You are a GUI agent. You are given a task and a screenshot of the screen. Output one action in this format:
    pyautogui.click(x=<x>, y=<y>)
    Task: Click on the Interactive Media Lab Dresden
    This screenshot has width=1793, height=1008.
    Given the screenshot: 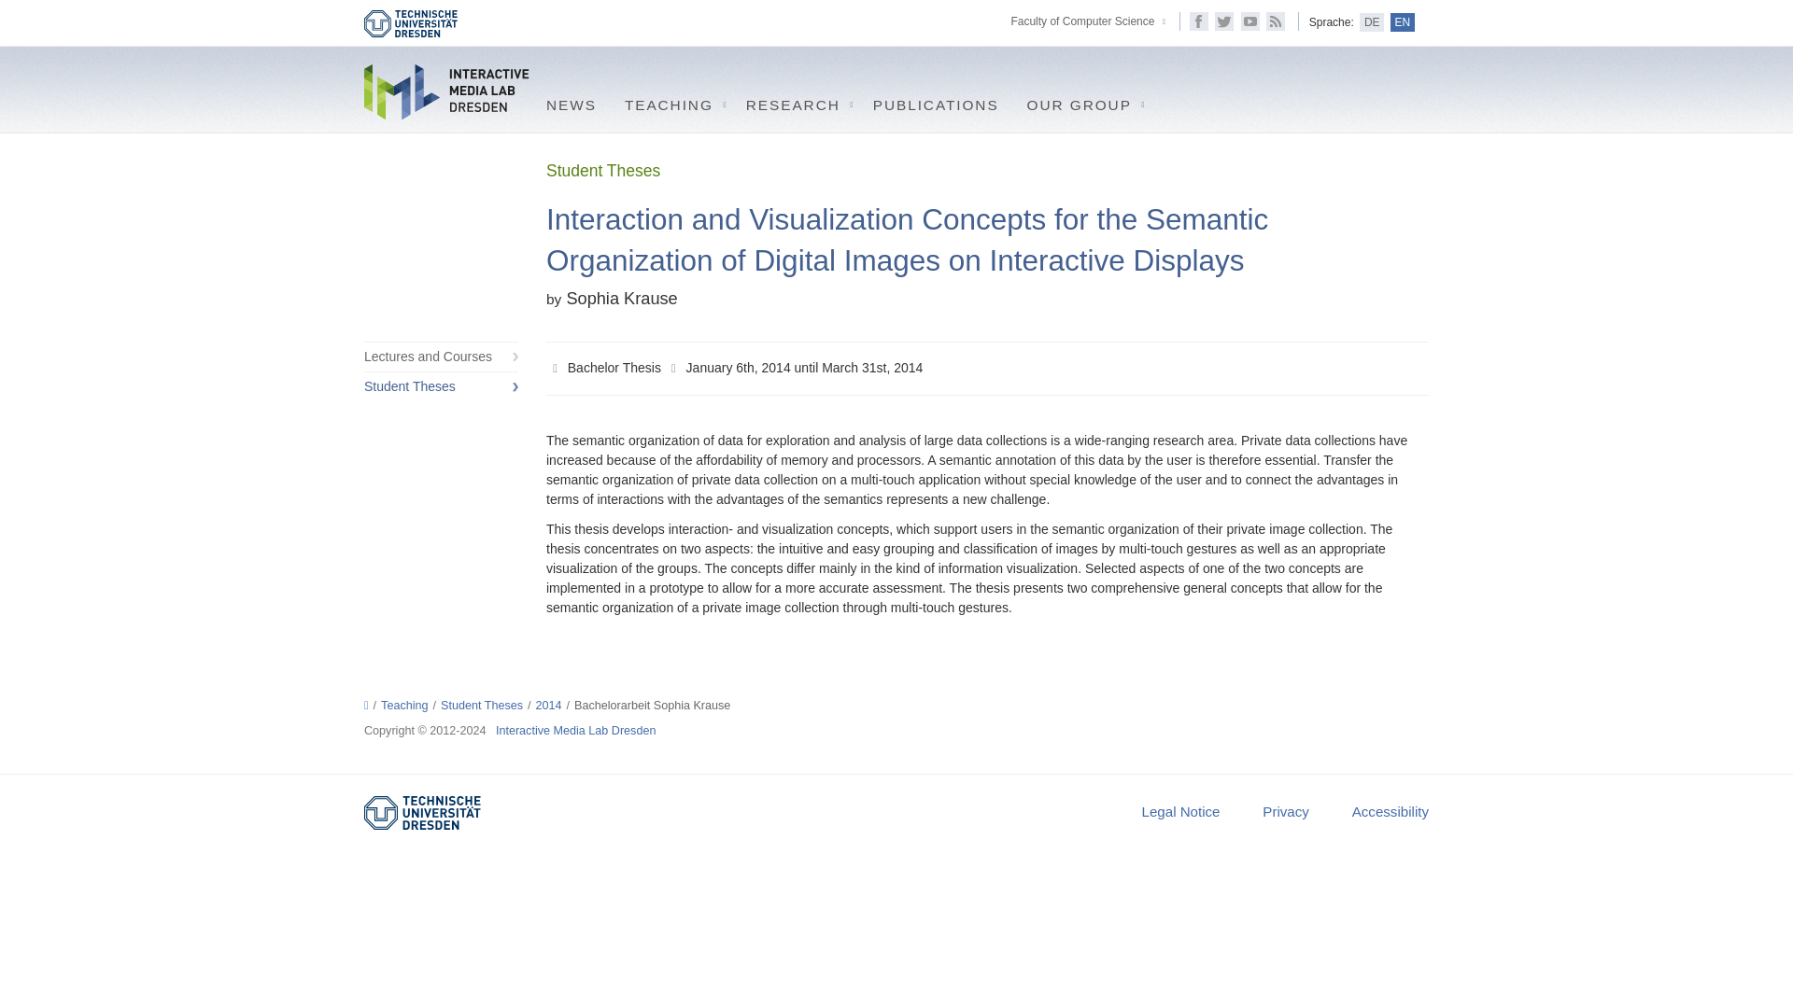 What is the action you would take?
    pyautogui.click(x=448, y=91)
    